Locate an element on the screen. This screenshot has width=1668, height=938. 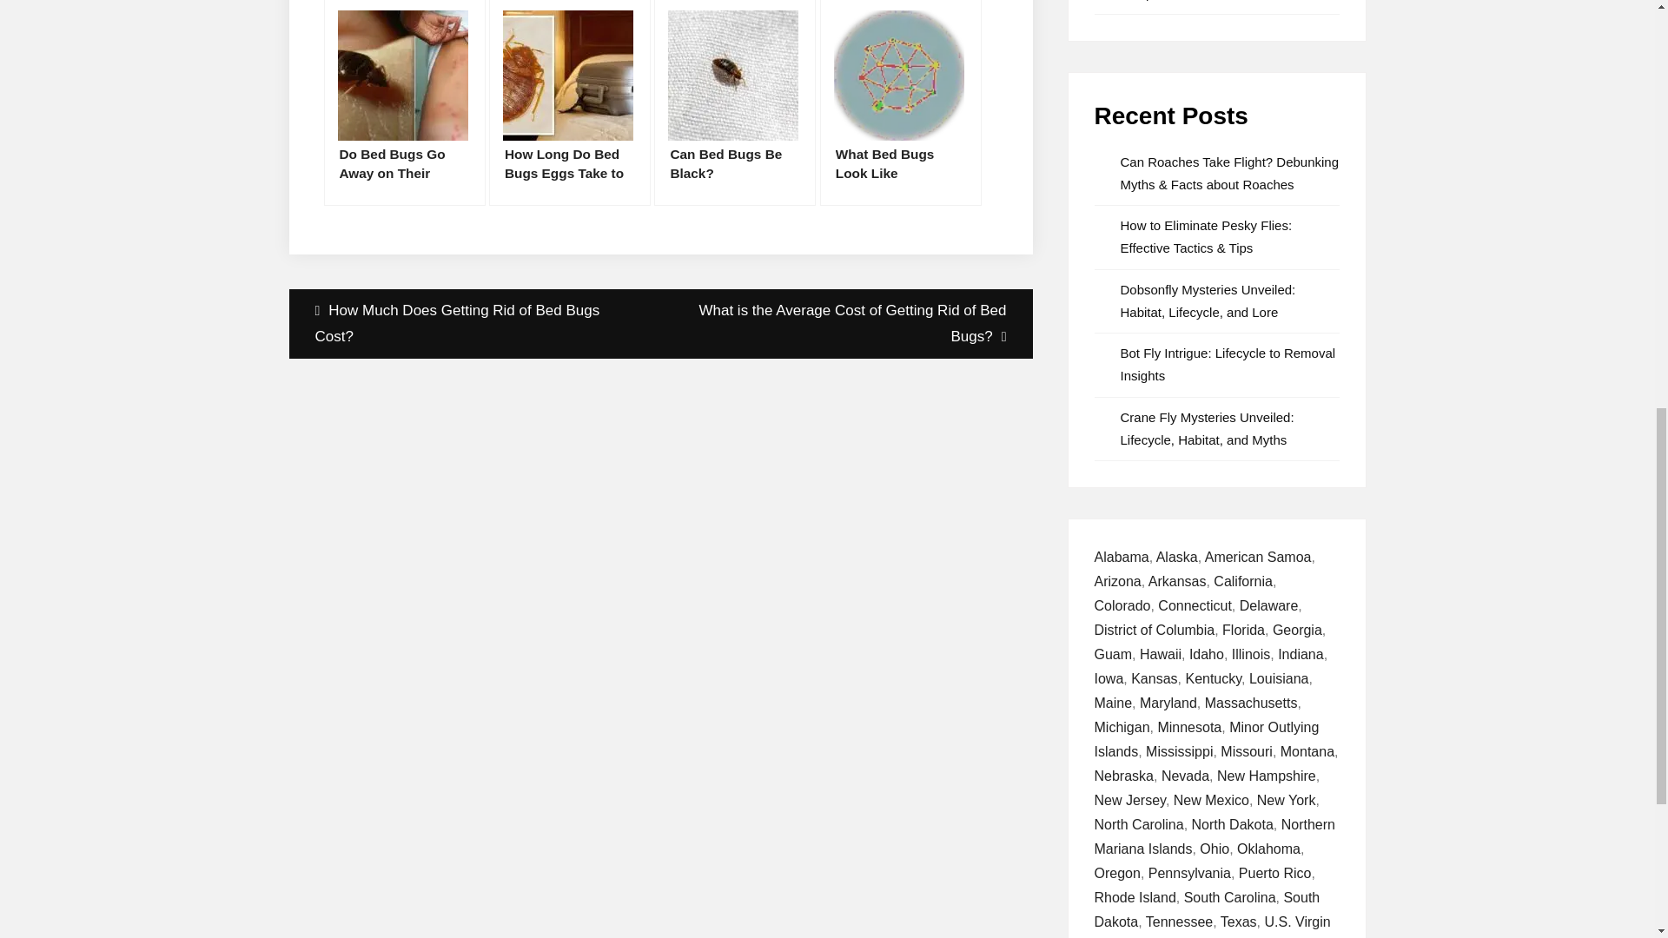
Crane Fly Mysteries Unveiled: Lifecycle, Habitat, and Myths is located at coordinates (1208, 428).